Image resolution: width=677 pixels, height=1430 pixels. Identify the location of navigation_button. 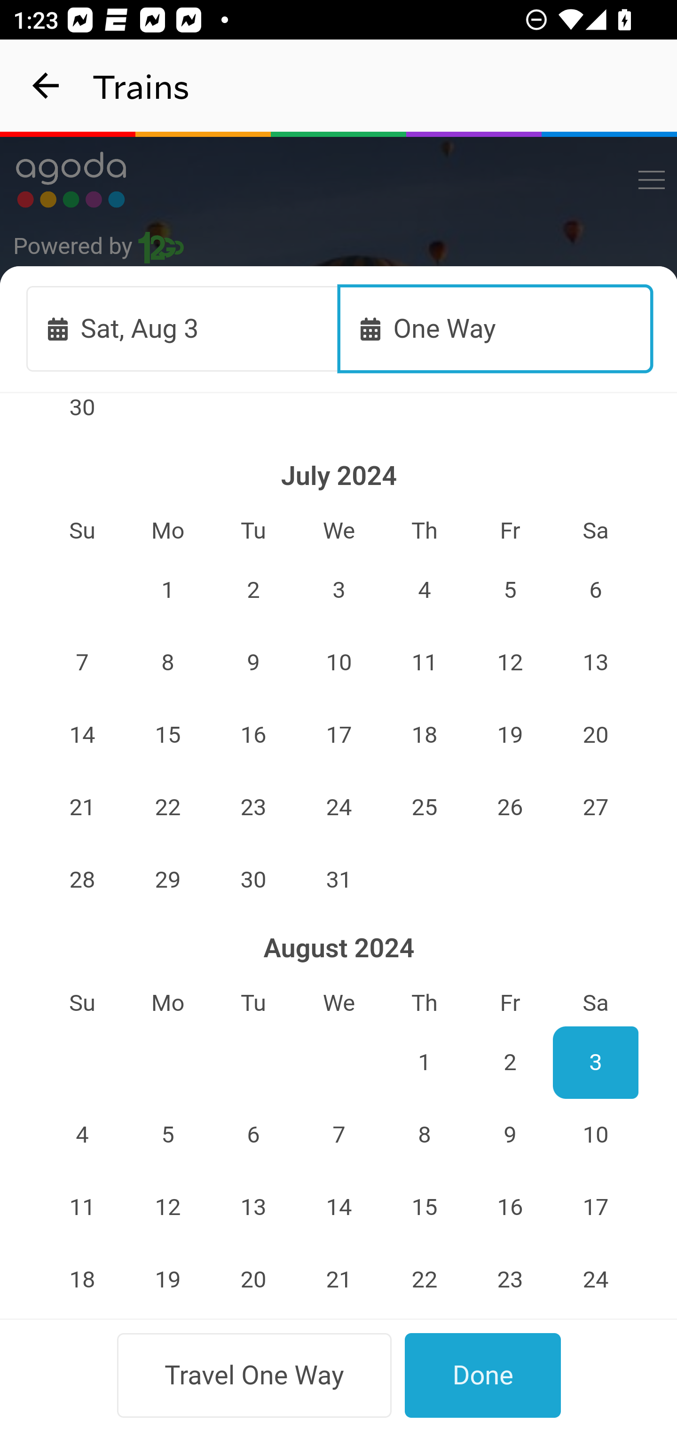
(46, 86).